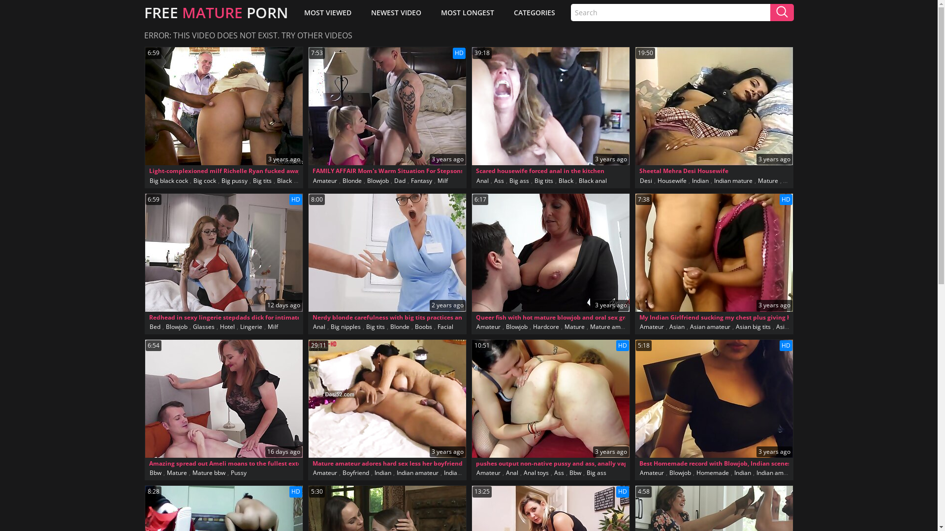 The height and width of the screenshot is (531, 945). Describe the element at coordinates (400, 181) in the screenshot. I see `Dad` at that location.